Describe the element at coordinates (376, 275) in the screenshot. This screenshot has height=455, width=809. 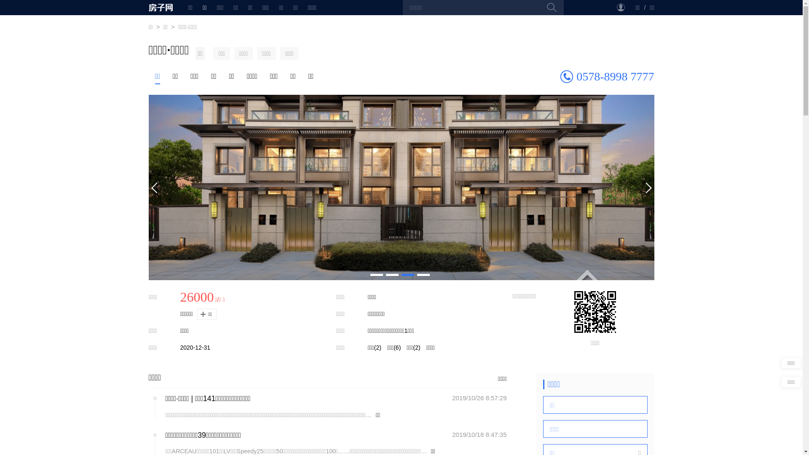
I see `1` at that location.